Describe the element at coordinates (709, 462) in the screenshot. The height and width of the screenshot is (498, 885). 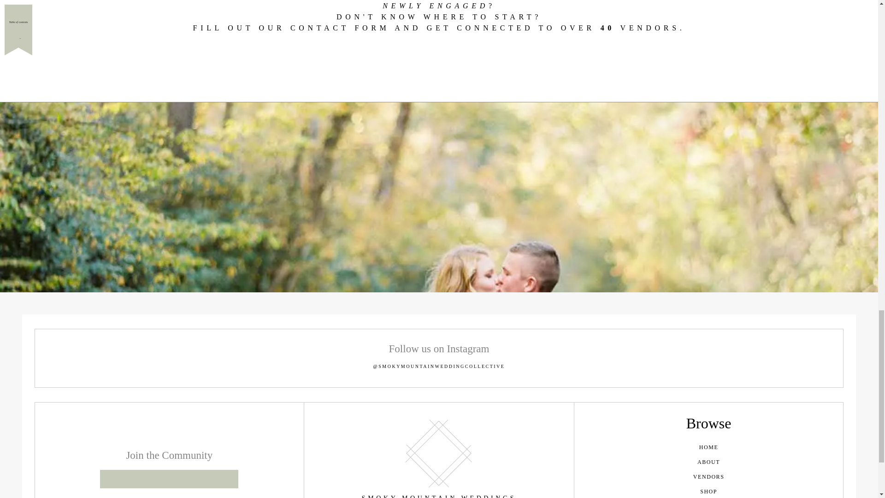
I see `ABOUT` at that location.